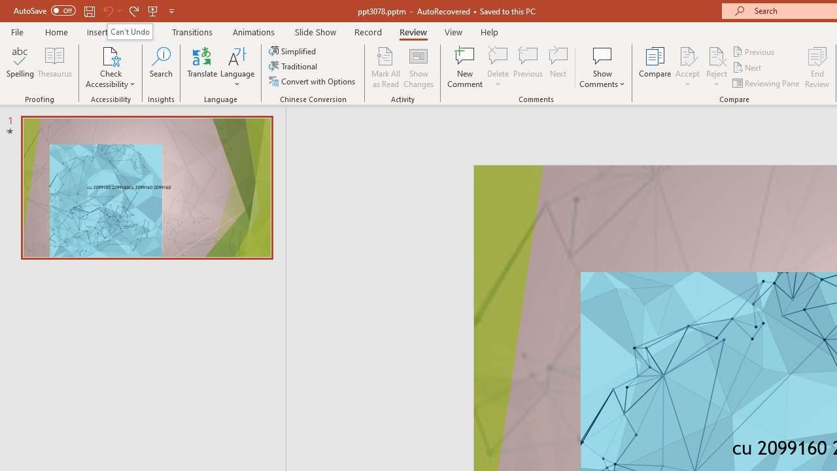  What do you see at coordinates (55, 67) in the screenshot?
I see `Thesaurus...` at bounding box center [55, 67].